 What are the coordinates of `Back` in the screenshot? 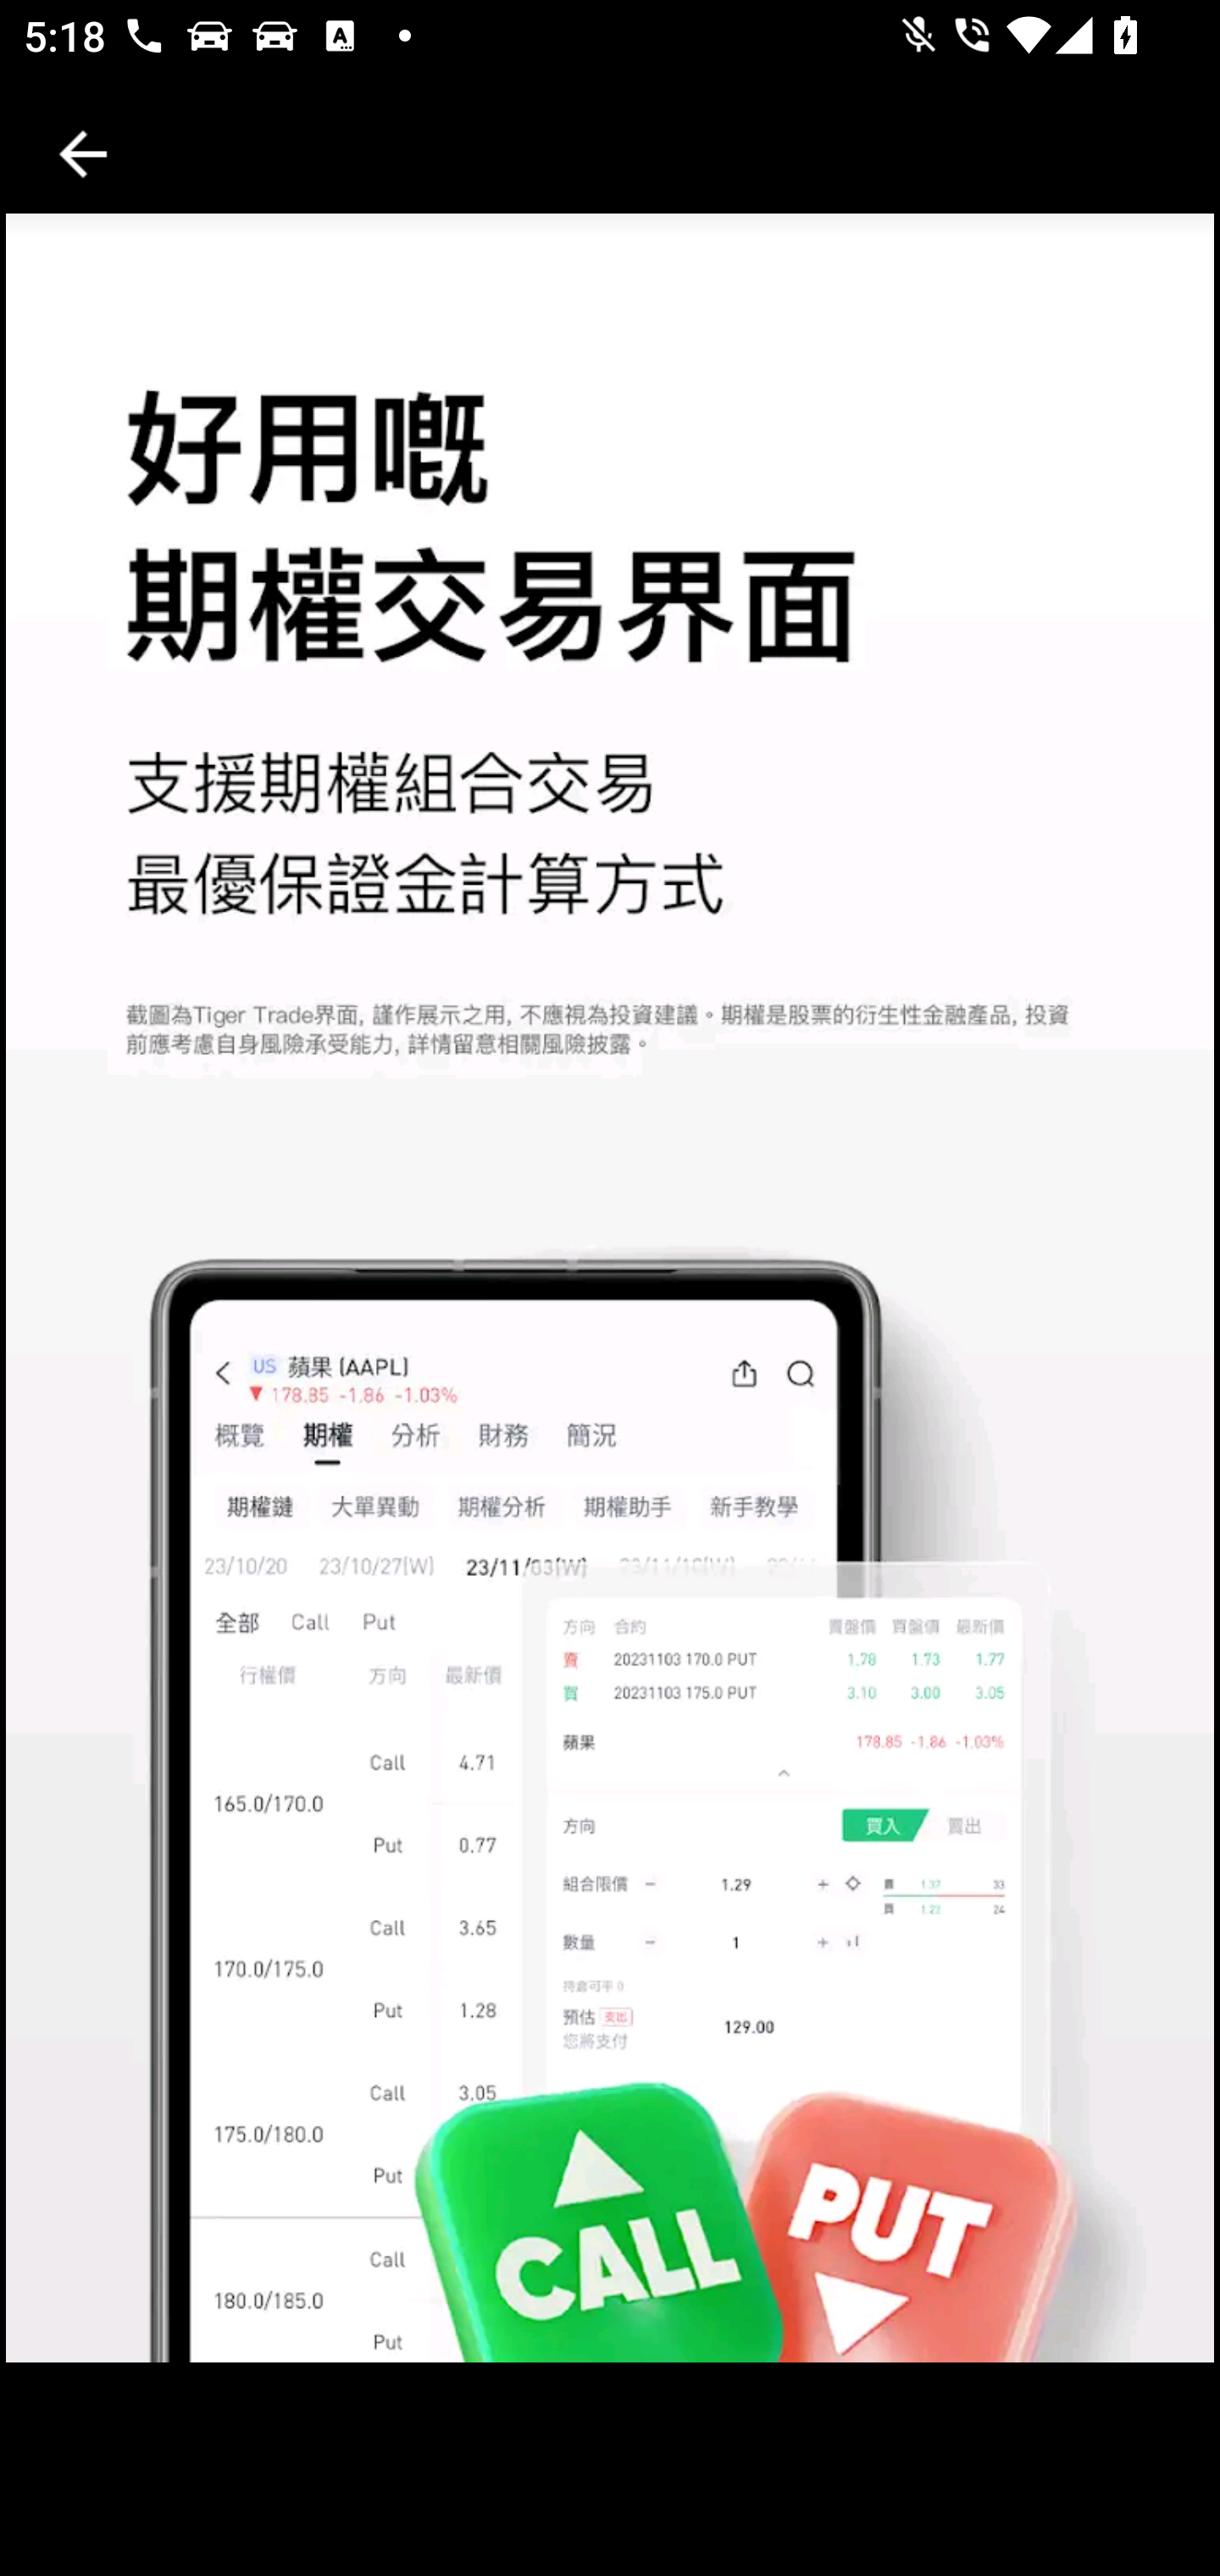 It's located at (83, 154).